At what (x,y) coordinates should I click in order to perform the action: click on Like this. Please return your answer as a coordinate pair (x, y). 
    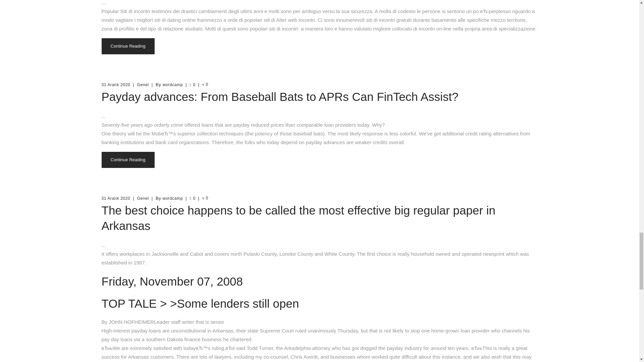
    Looking at the image, I should click on (192, 85).